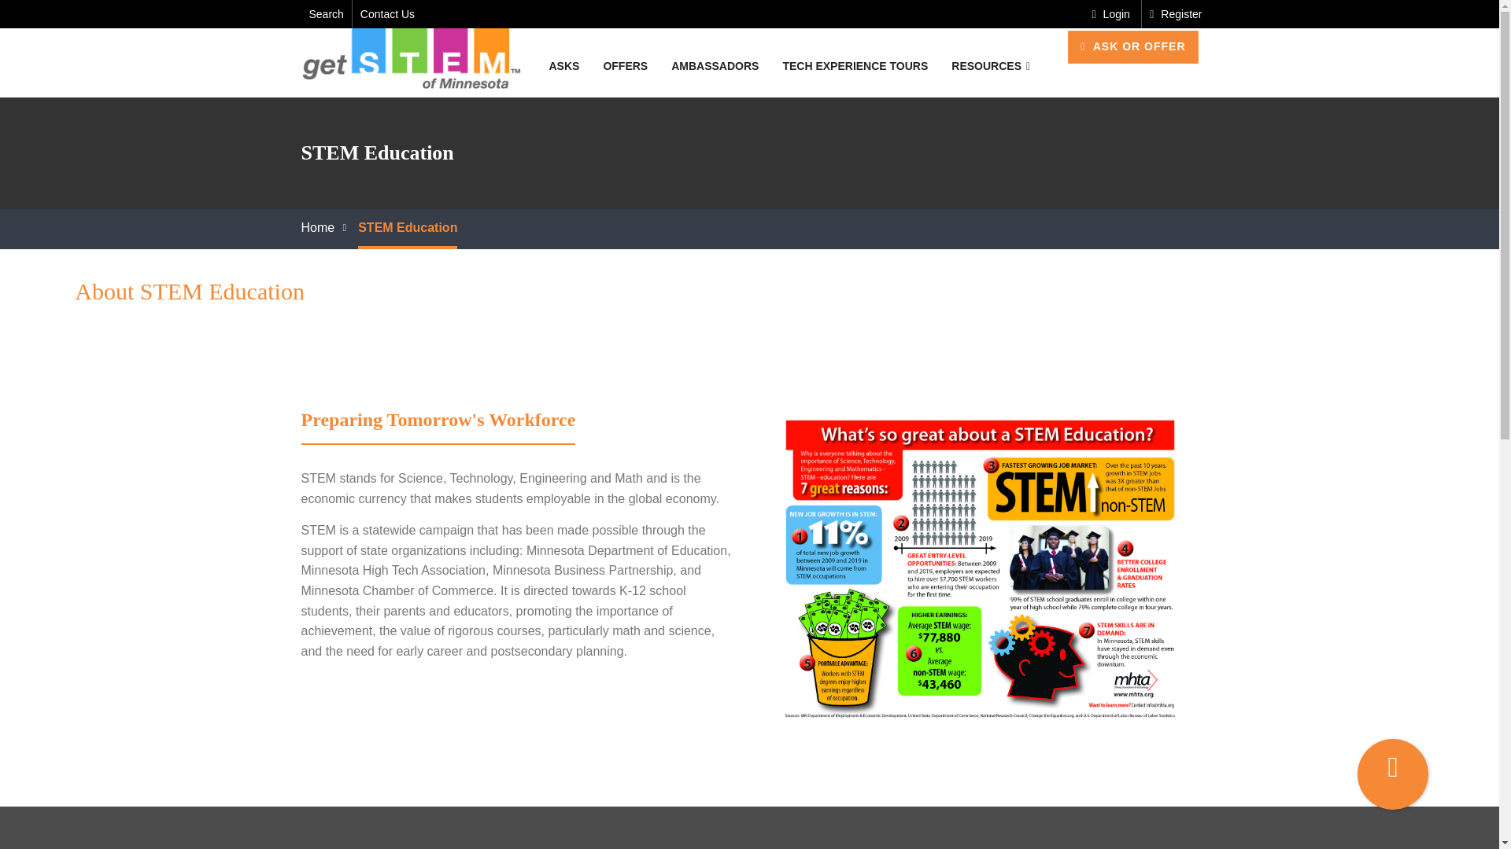  What do you see at coordinates (985, 66) in the screenshot?
I see `RESOURCES` at bounding box center [985, 66].